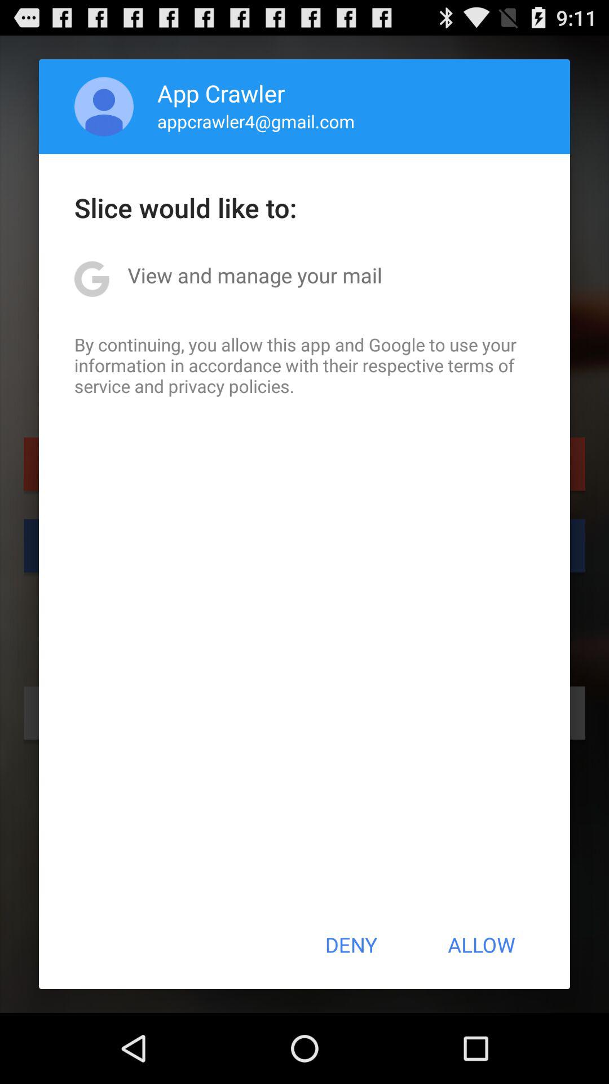  I want to click on turn off the app above the slice would like icon, so click(104, 106).